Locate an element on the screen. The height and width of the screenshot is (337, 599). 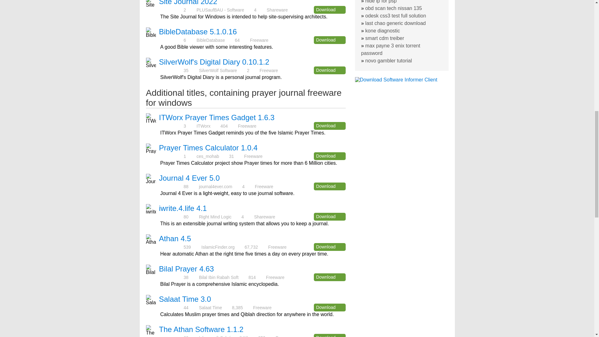
Journal 4 Ever 5.0 is located at coordinates (189, 178).